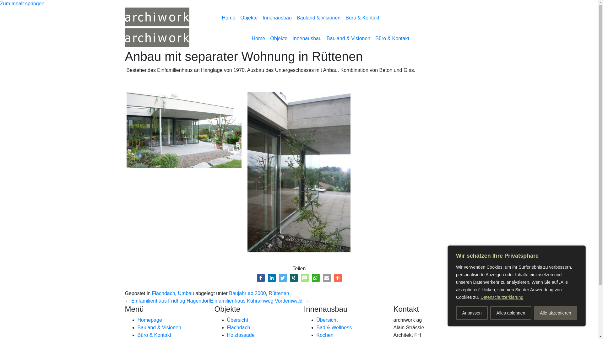 The height and width of the screenshot is (339, 603). Describe the element at coordinates (556, 313) in the screenshot. I see `Alle akzeptieren` at that location.